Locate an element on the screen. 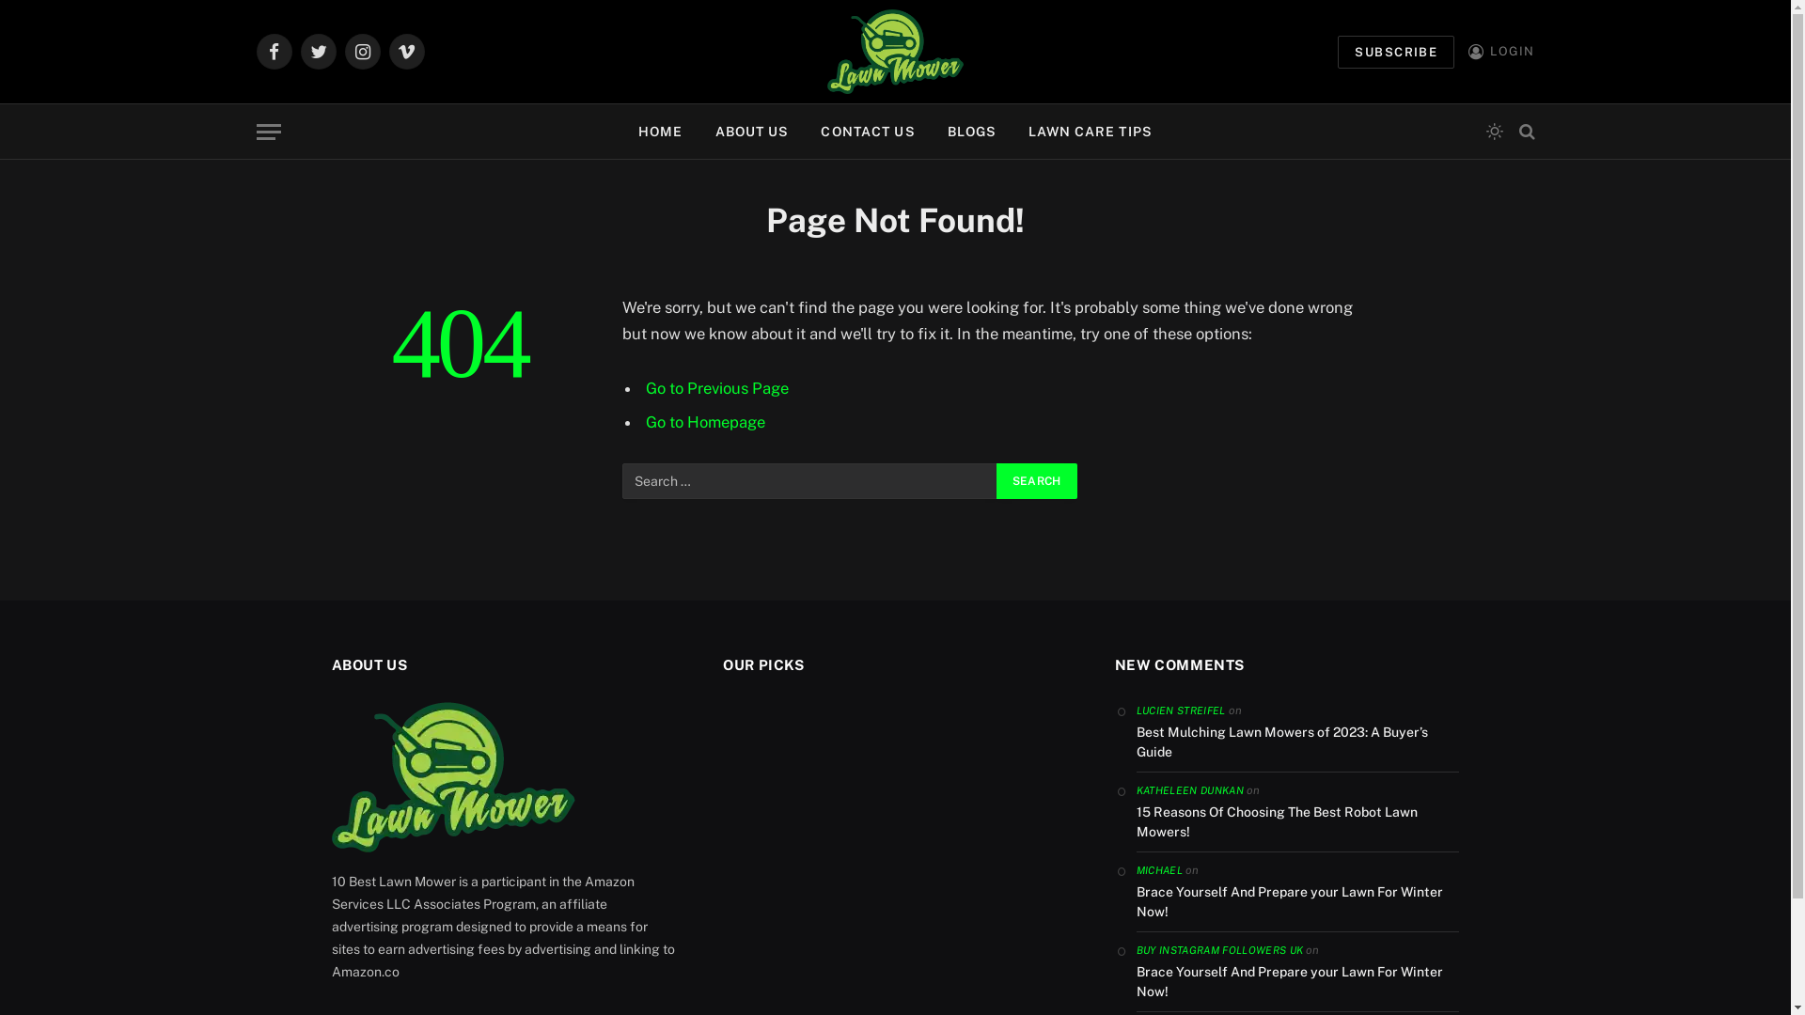  KATHELEEN DUNKAN is located at coordinates (1190, 790).